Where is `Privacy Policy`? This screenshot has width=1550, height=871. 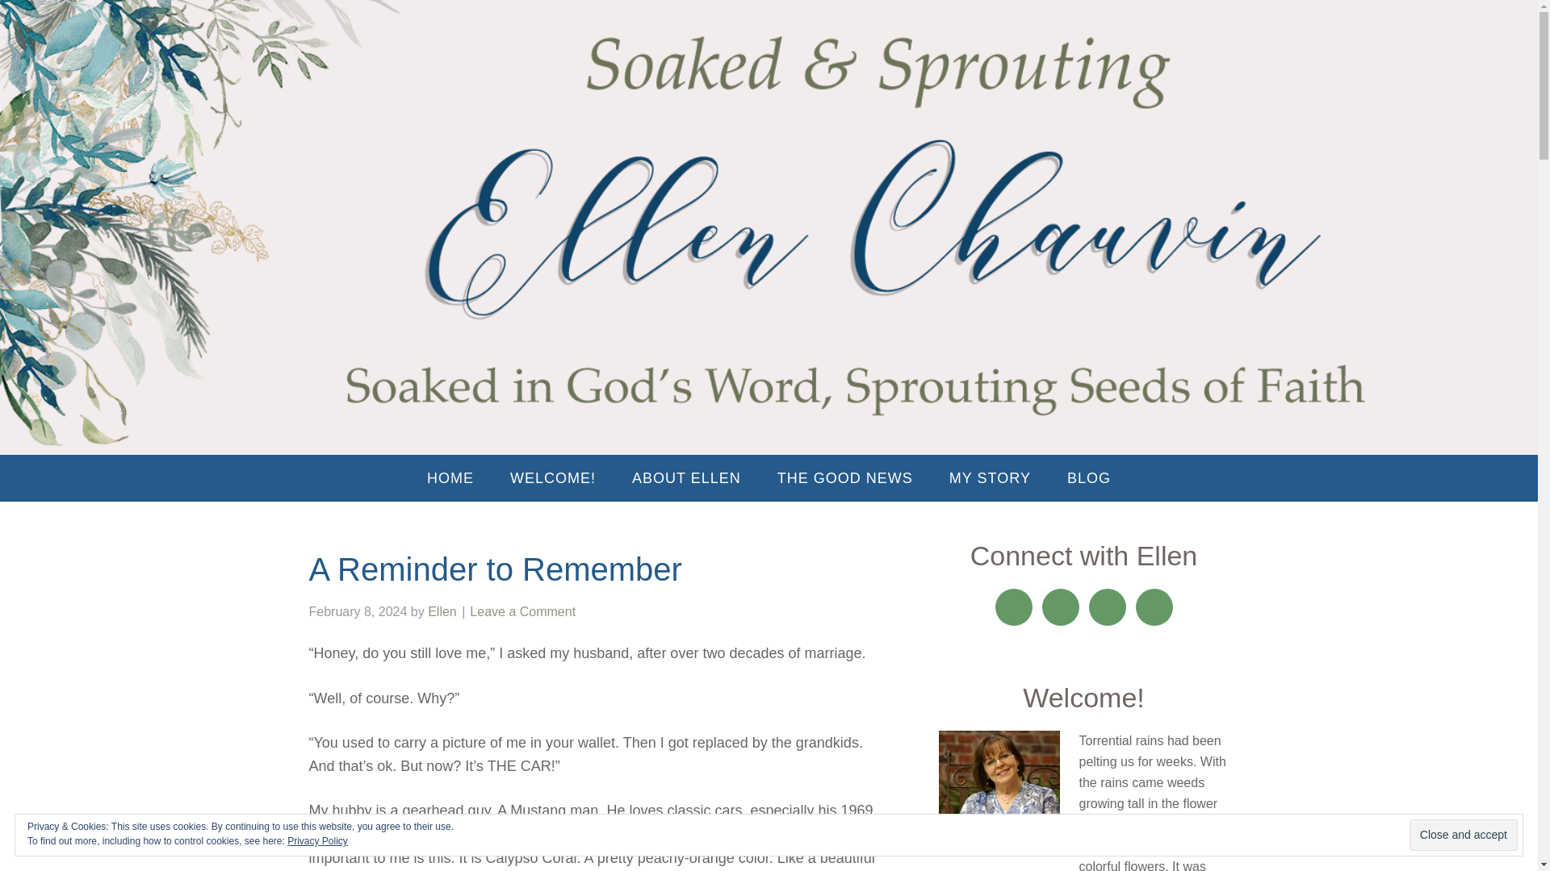 Privacy Policy is located at coordinates (316, 840).